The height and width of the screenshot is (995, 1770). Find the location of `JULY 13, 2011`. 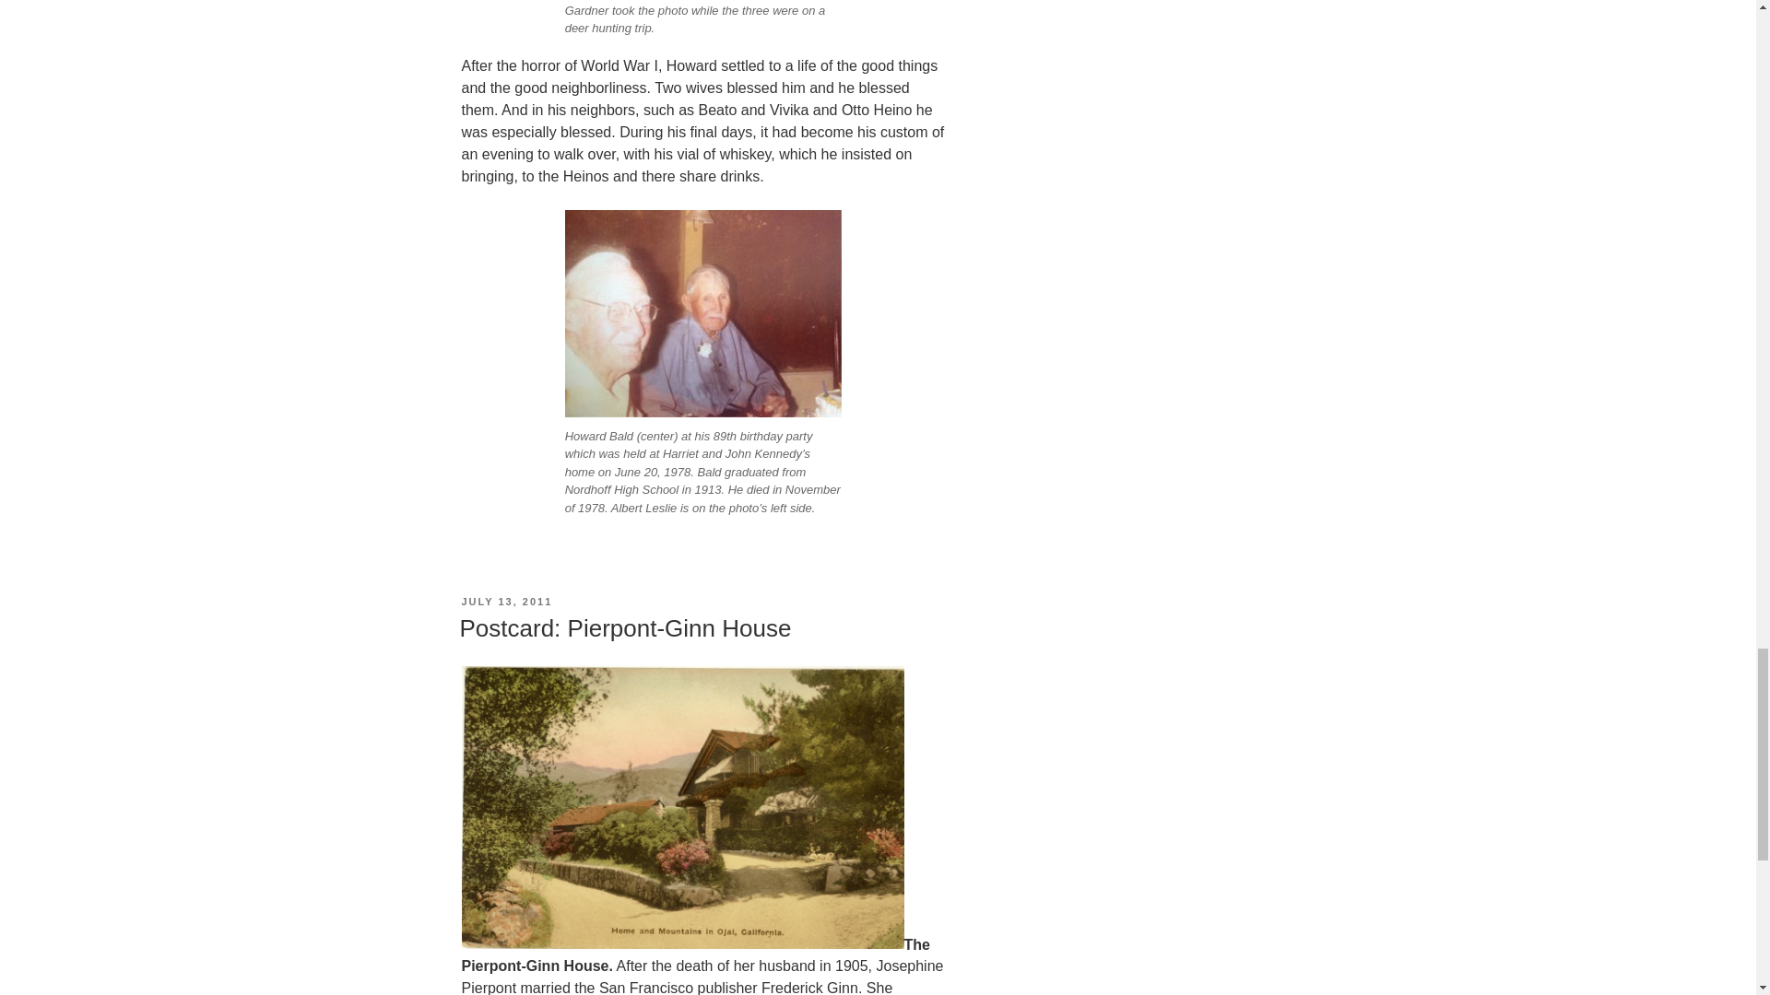

JULY 13, 2011 is located at coordinates (506, 601).